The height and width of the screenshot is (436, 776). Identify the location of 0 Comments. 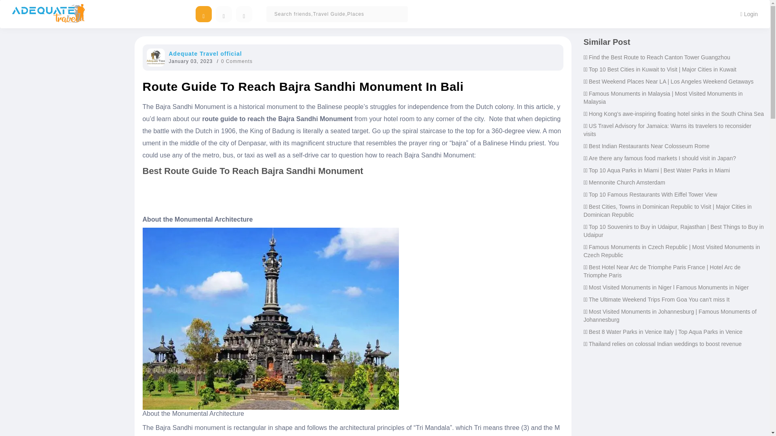
(237, 61).